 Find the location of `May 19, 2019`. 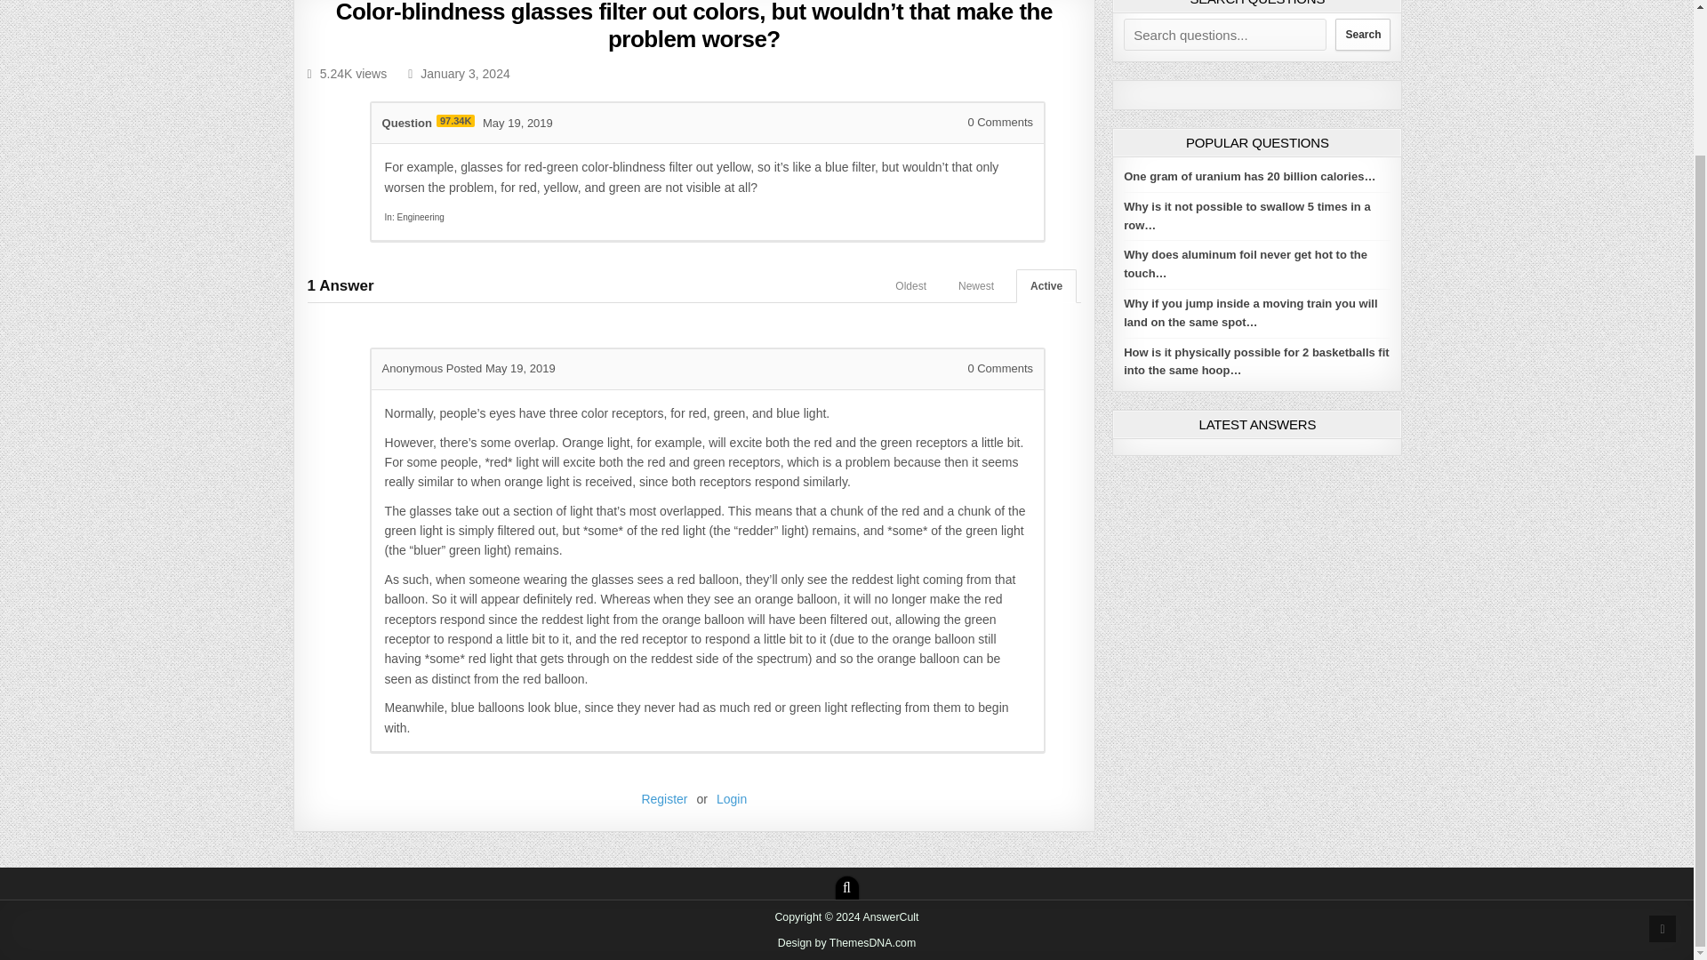

May 19, 2019 is located at coordinates (517, 123).